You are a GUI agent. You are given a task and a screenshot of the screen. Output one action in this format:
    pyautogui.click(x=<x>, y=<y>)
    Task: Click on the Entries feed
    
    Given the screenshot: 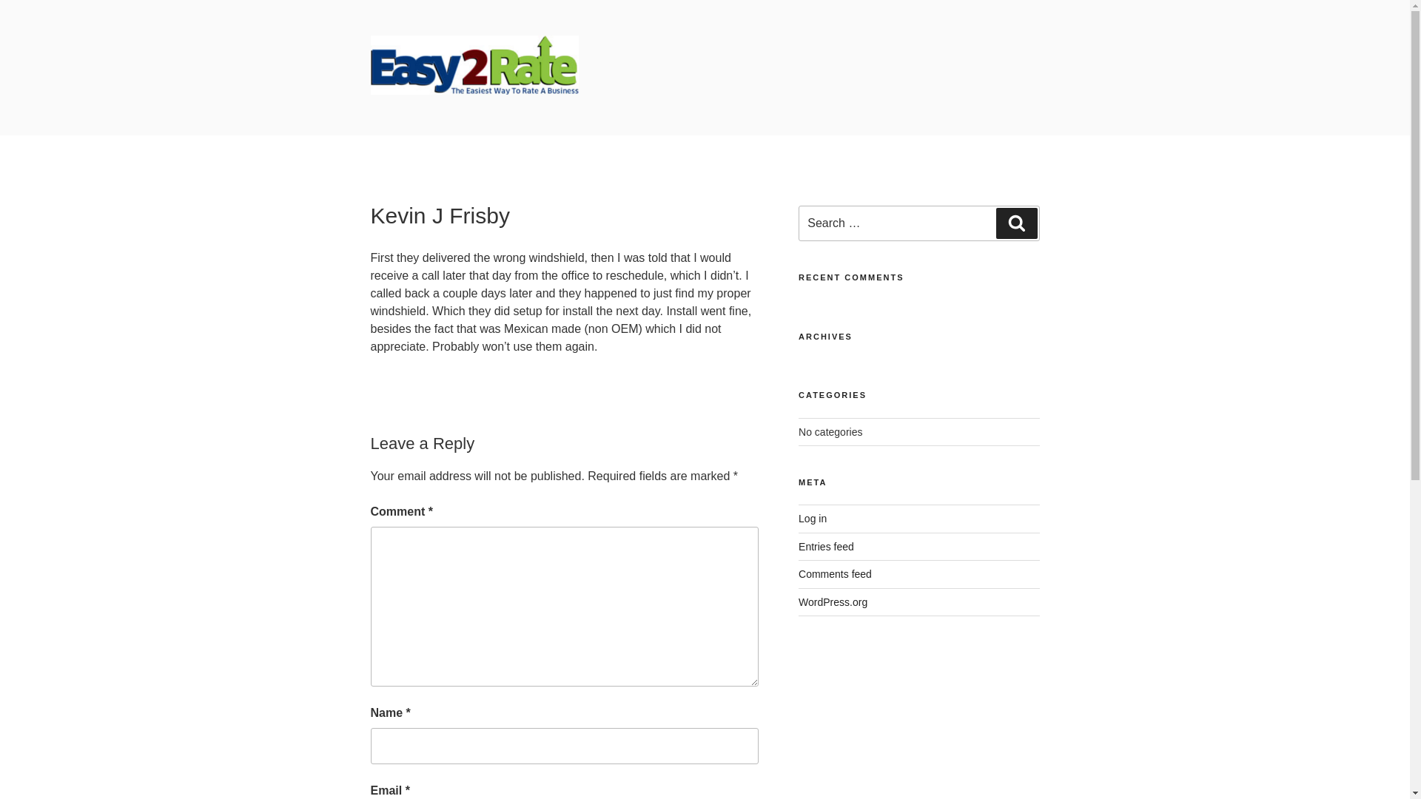 What is the action you would take?
    pyautogui.click(x=826, y=547)
    